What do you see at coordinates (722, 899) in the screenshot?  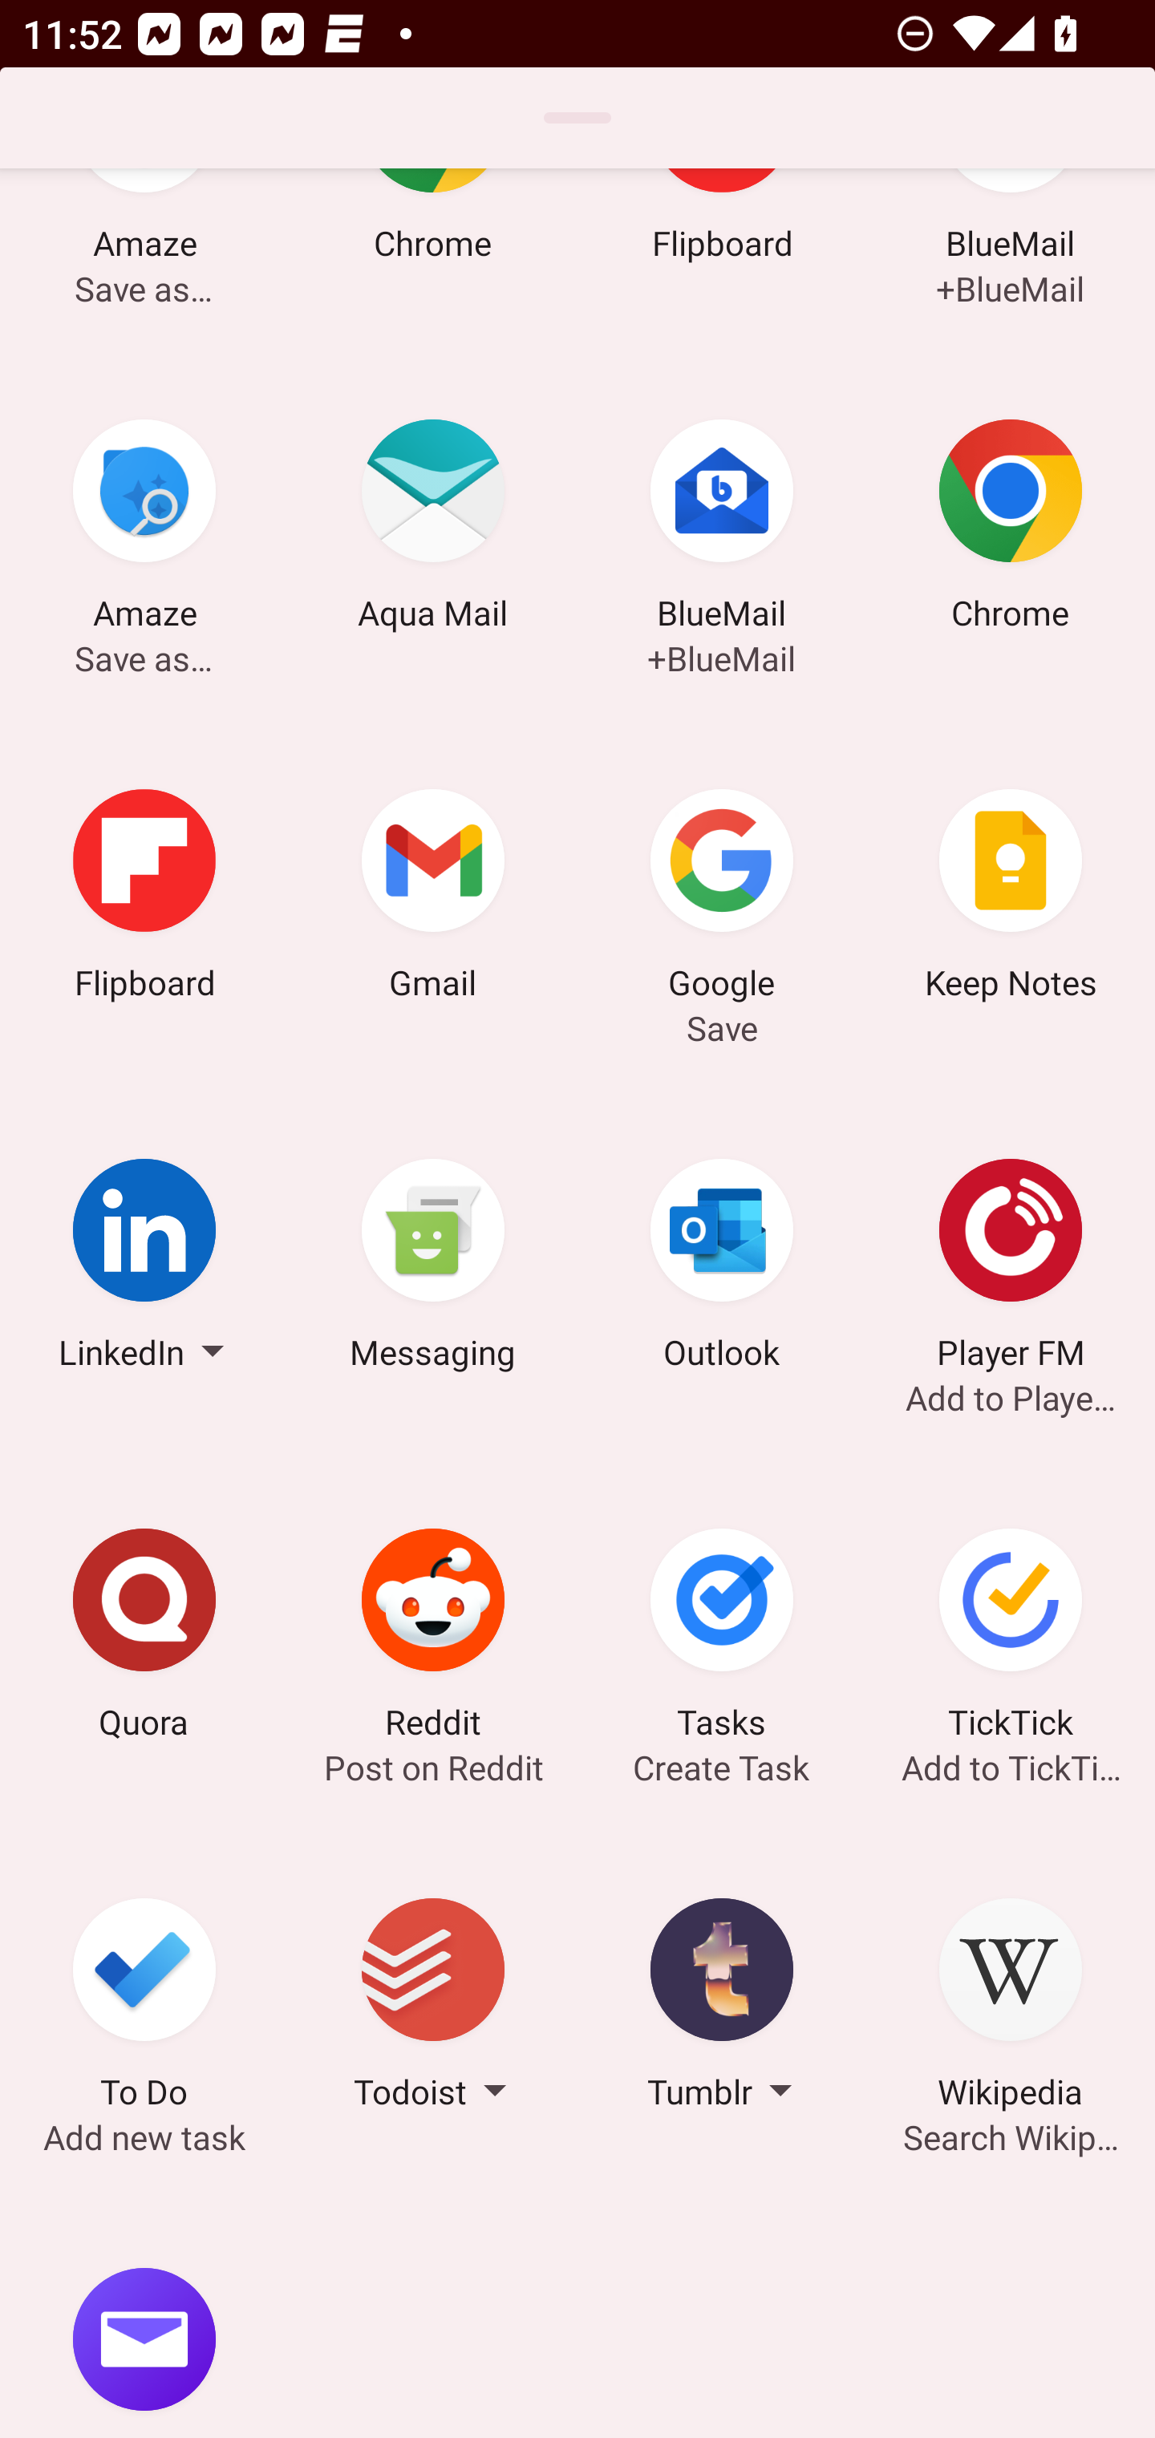 I see `Google Save` at bounding box center [722, 899].